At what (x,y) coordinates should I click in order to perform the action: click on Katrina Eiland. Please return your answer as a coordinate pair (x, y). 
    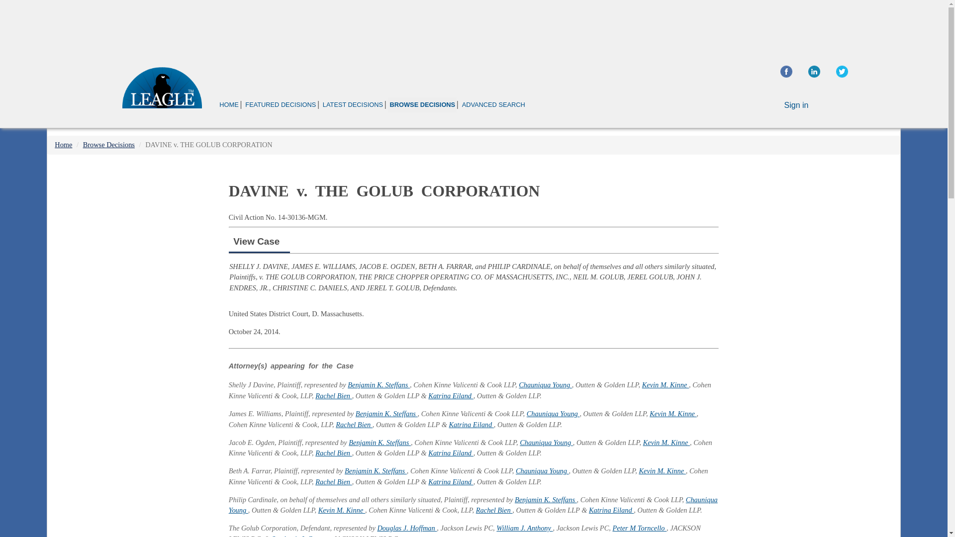
    Looking at the image, I should click on (450, 396).